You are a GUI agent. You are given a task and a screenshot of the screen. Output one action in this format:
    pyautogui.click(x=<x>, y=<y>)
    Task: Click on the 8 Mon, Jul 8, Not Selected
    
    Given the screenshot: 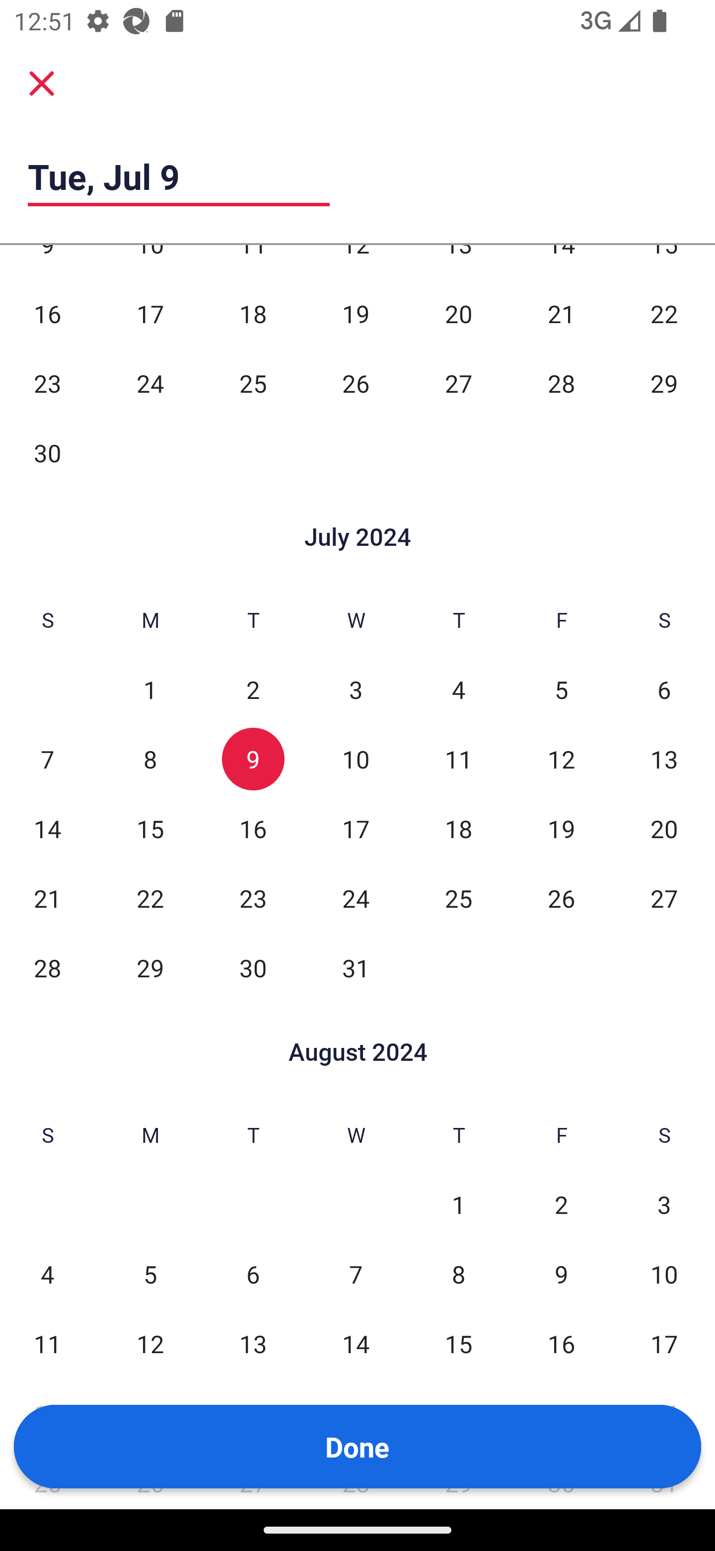 What is the action you would take?
    pyautogui.click(x=150, y=759)
    